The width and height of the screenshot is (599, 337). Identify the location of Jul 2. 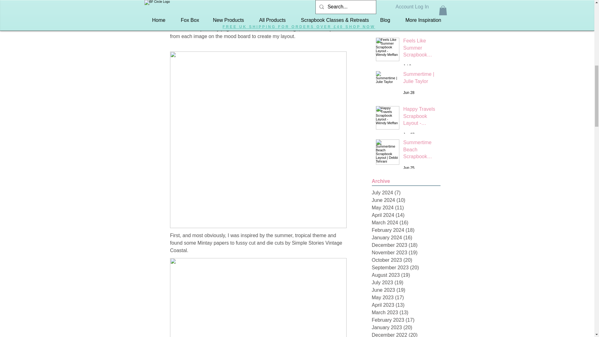
(407, 66).